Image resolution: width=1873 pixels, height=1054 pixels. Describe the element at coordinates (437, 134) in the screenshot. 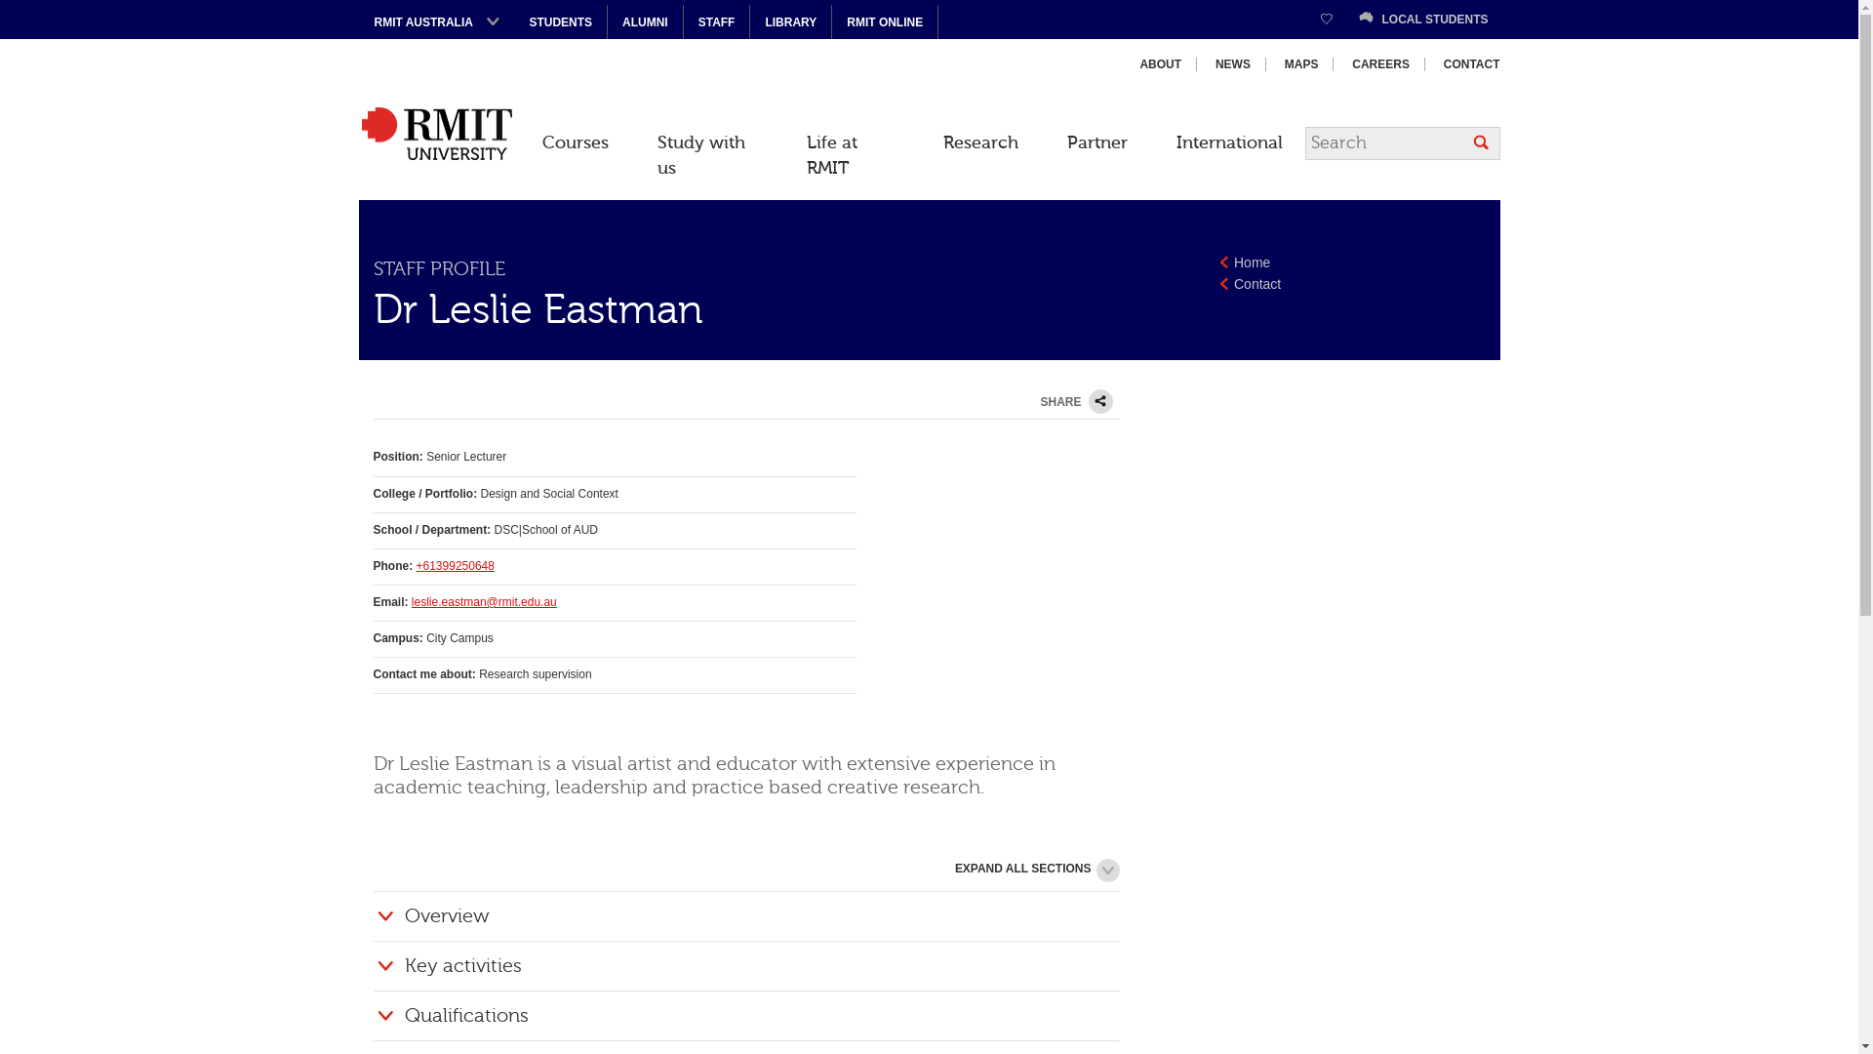

I see `RMIT University` at that location.